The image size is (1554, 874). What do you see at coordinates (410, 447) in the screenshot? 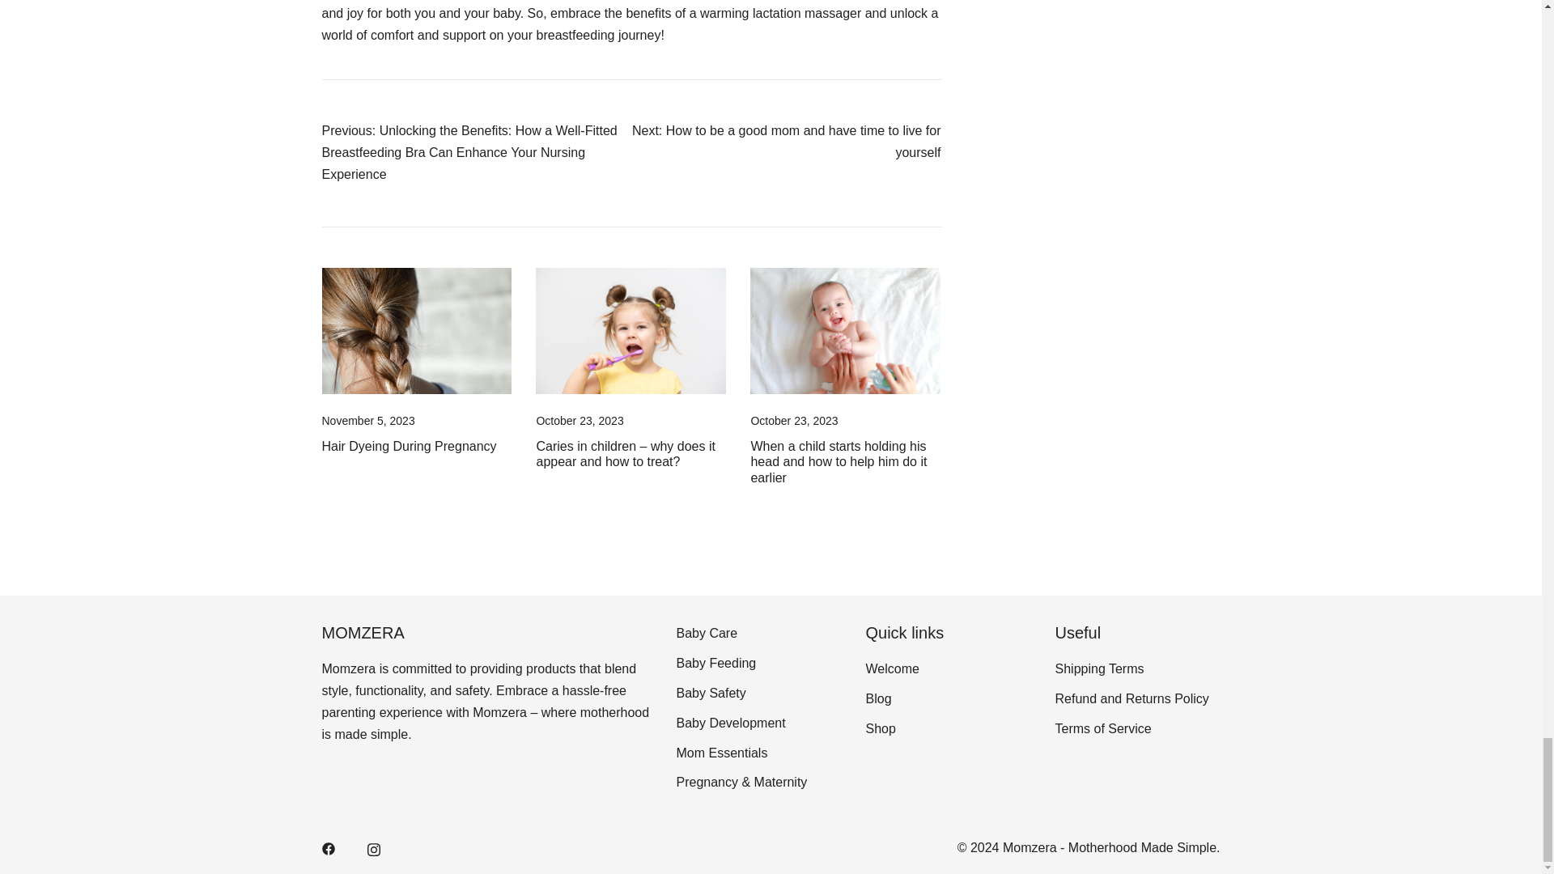
I see `Hair Dyeing During Pregnancy` at bounding box center [410, 447].